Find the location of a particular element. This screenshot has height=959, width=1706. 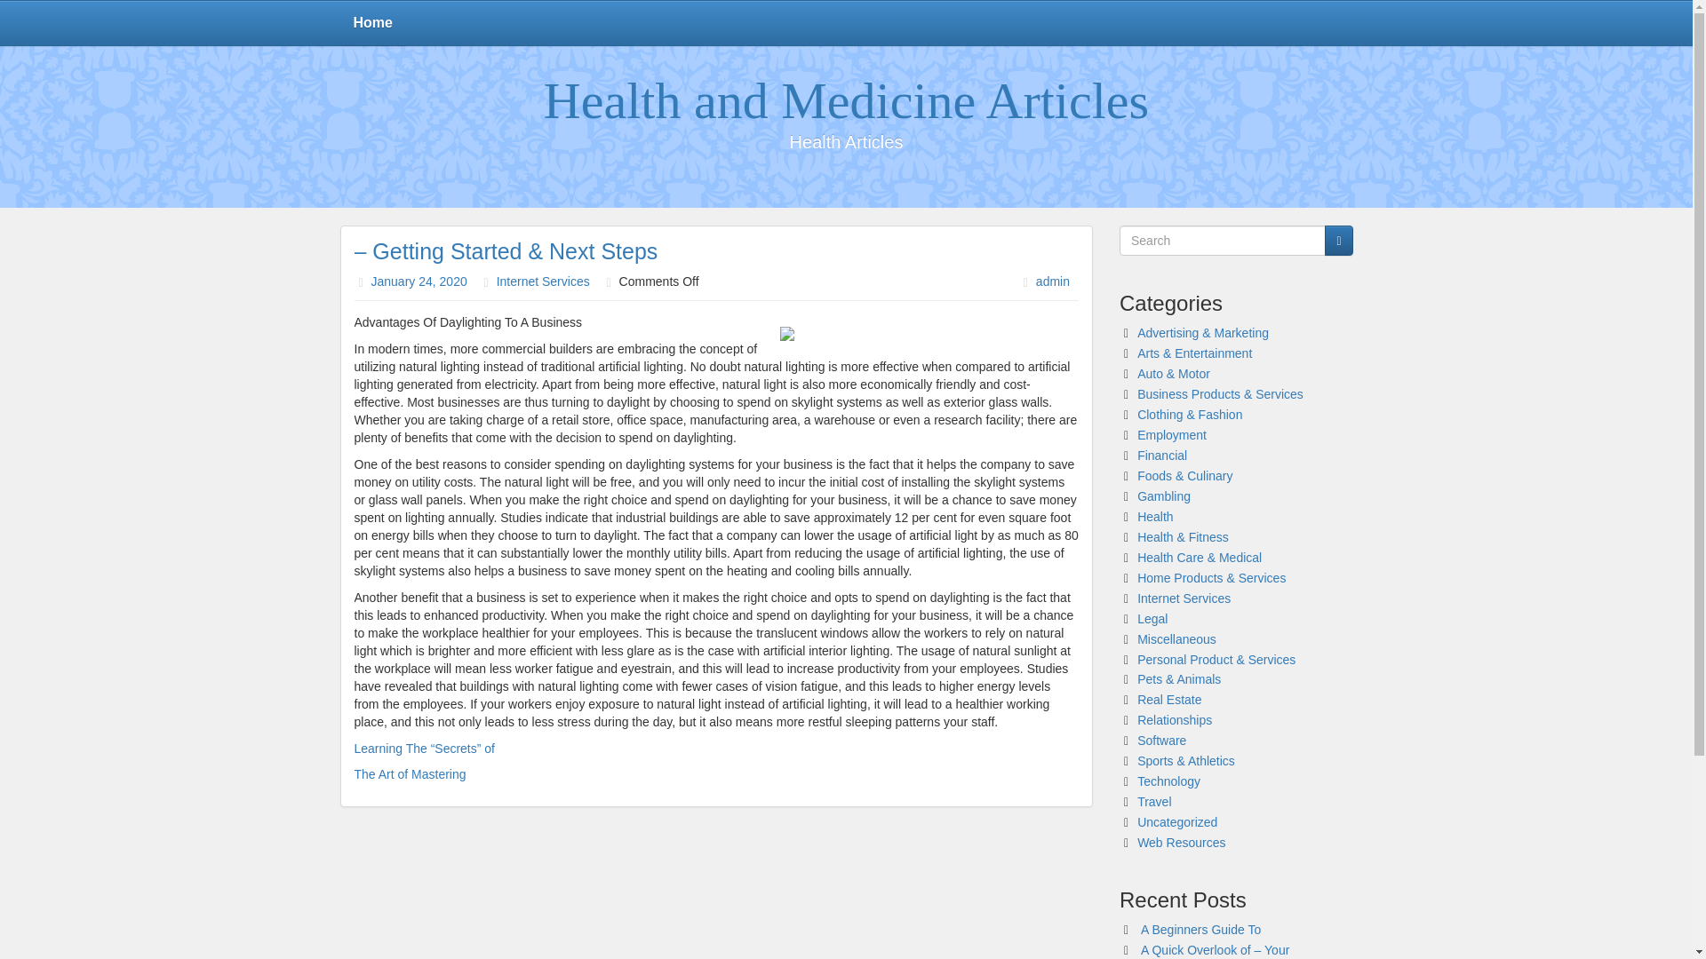

A Beginners Guide To is located at coordinates (1200, 929).